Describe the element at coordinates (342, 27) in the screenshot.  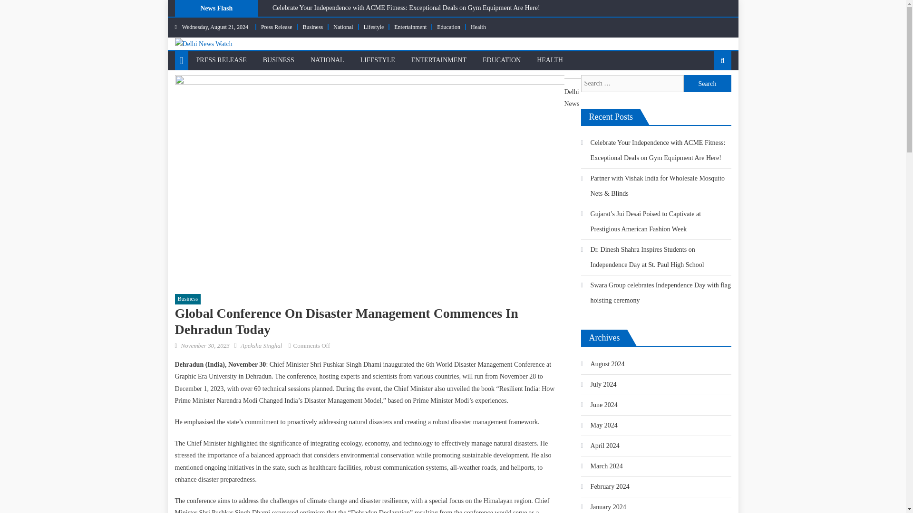
I see `National` at that location.